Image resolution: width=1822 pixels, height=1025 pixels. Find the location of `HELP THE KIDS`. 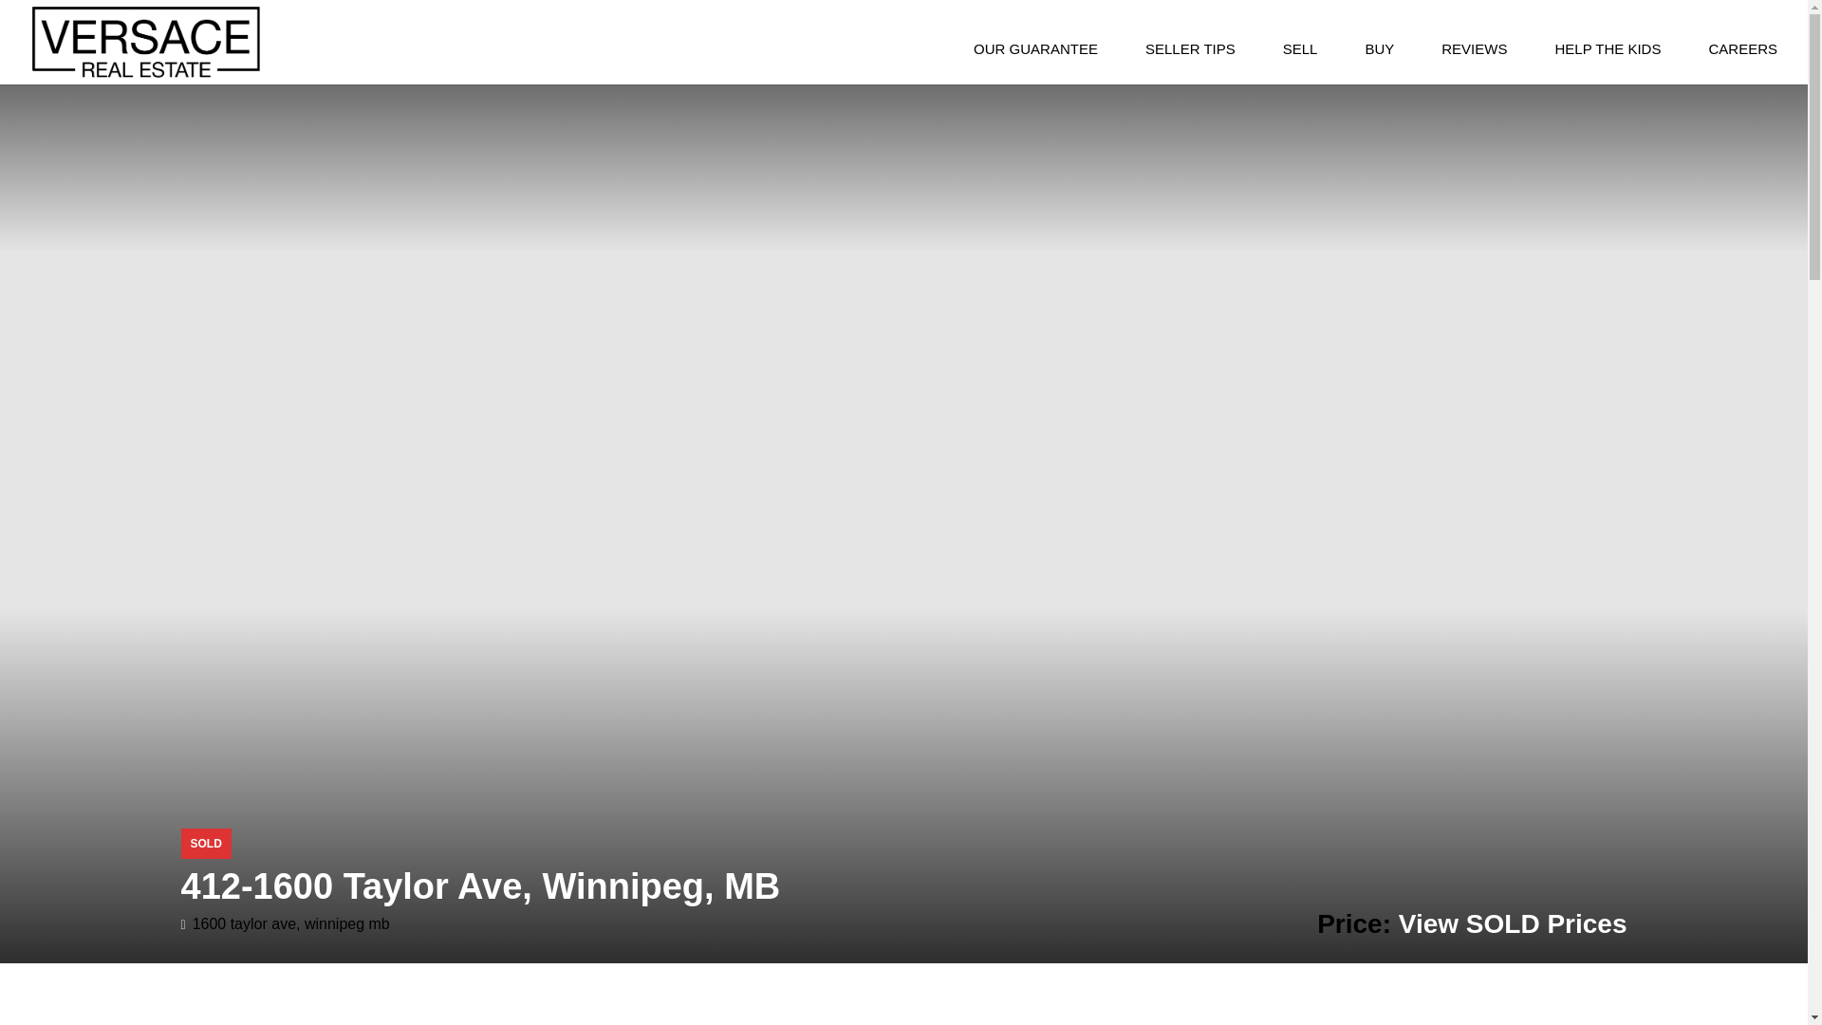

HELP THE KIDS is located at coordinates (1608, 49).